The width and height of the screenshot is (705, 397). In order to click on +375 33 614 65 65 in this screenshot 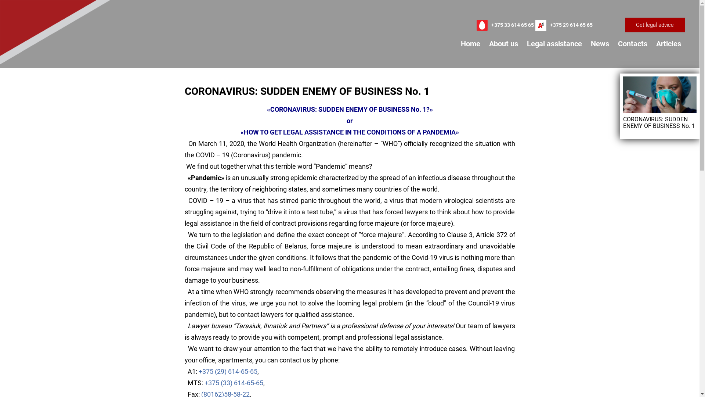, I will do `click(513, 25)`.